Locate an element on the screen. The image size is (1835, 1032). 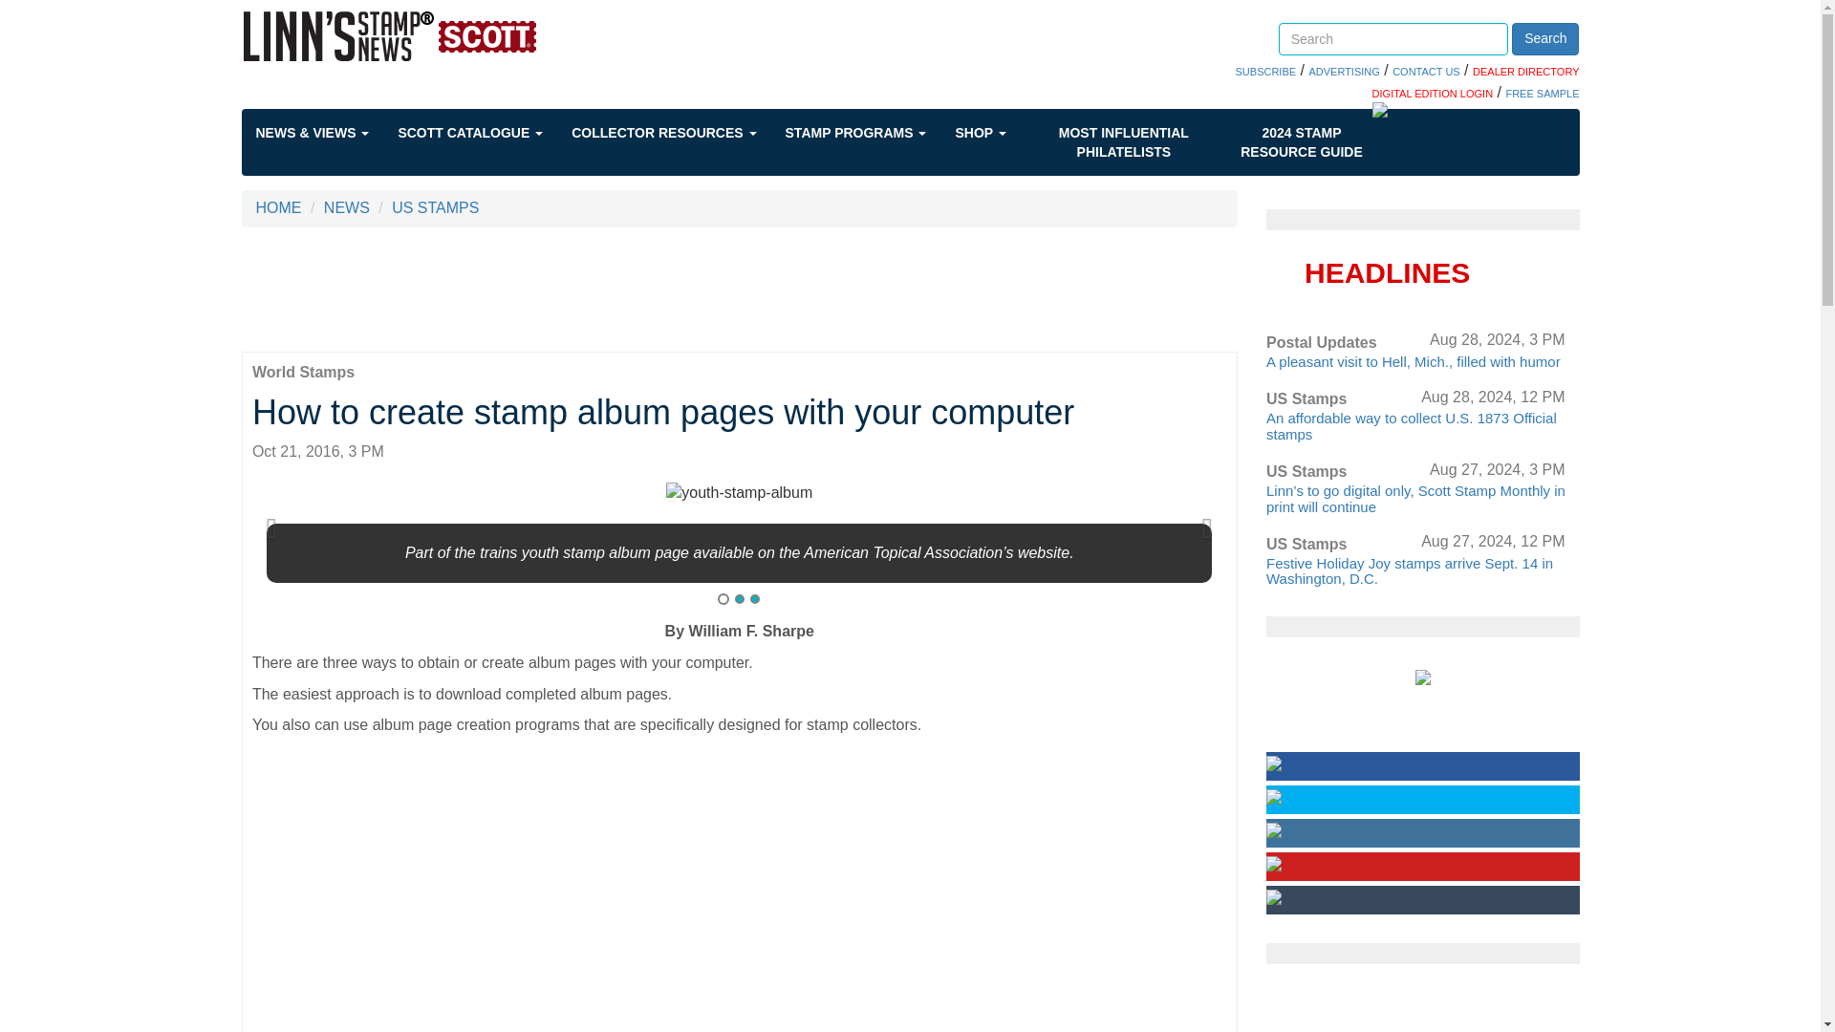
COLLECTOR RESOURCES is located at coordinates (678, 133).